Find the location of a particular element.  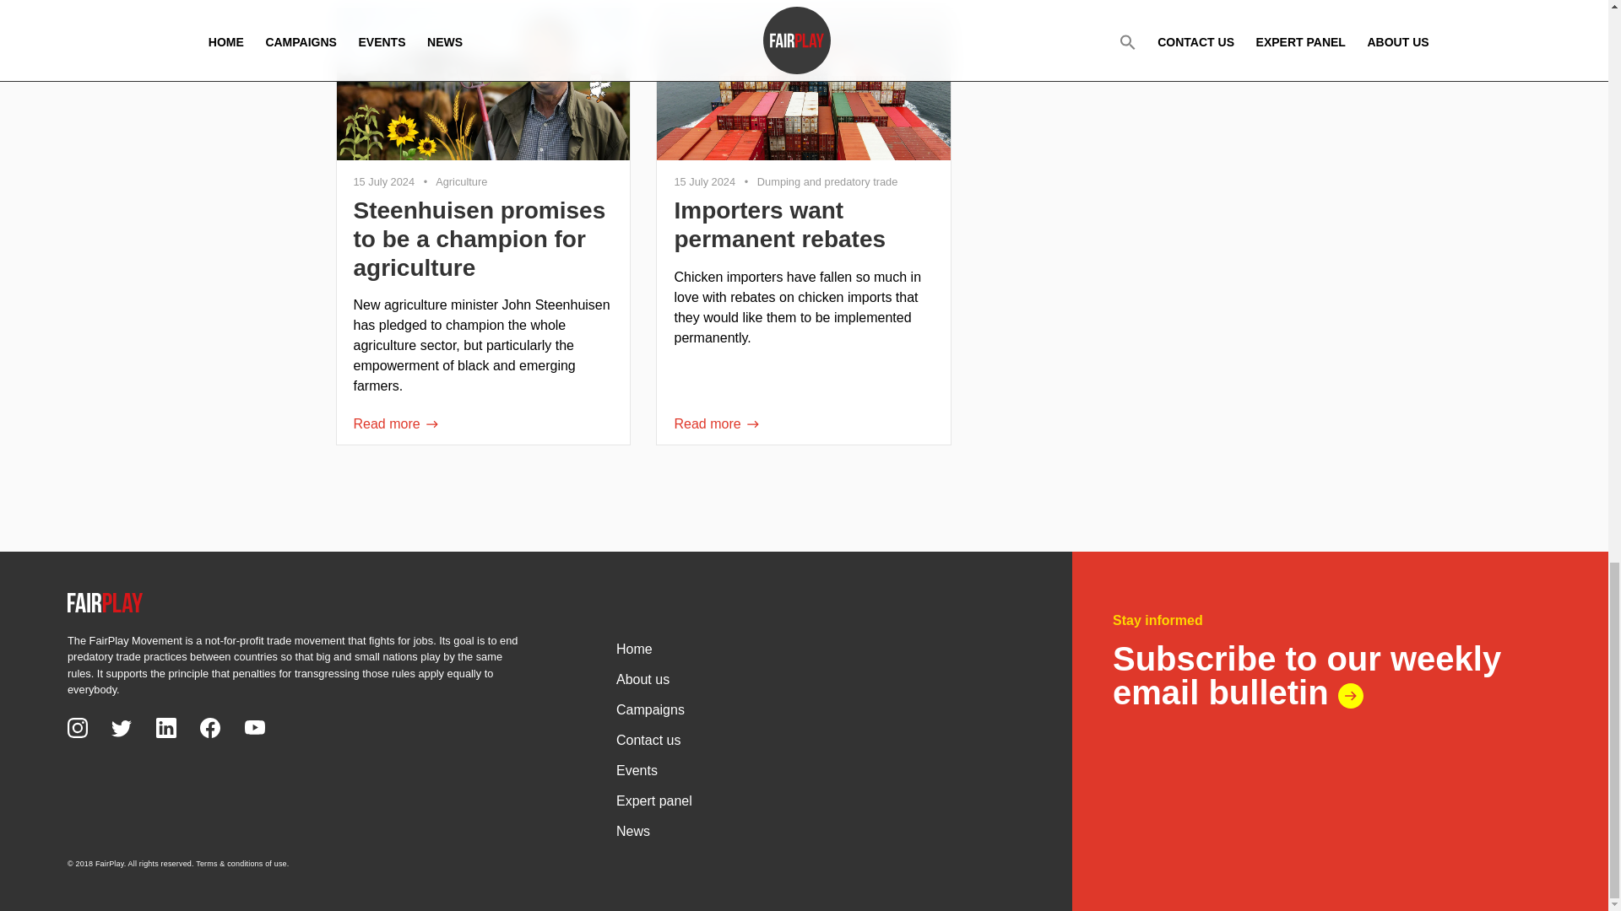

Home is located at coordinates (816, 648).